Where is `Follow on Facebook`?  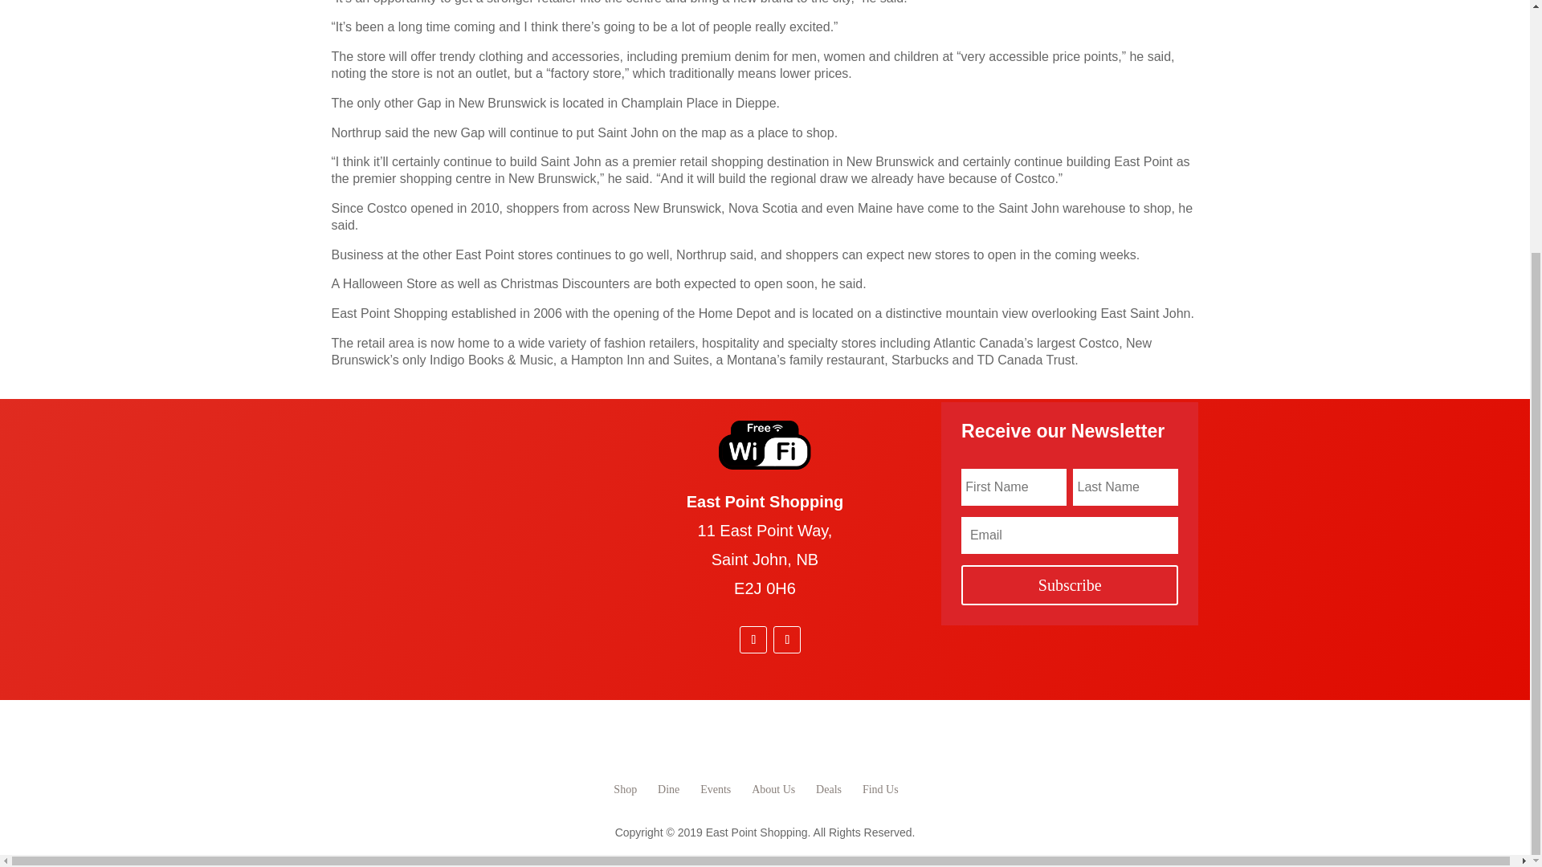
Follow on Facebook is located at coordinates (753, 639).